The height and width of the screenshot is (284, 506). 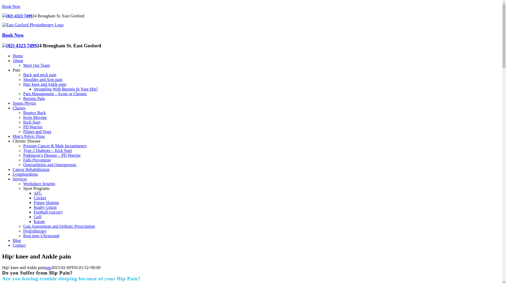 What do you see at coordinates (34, 98) in the screenshot?
I see `Bursitis Pain` at bounding box center [34, 98].